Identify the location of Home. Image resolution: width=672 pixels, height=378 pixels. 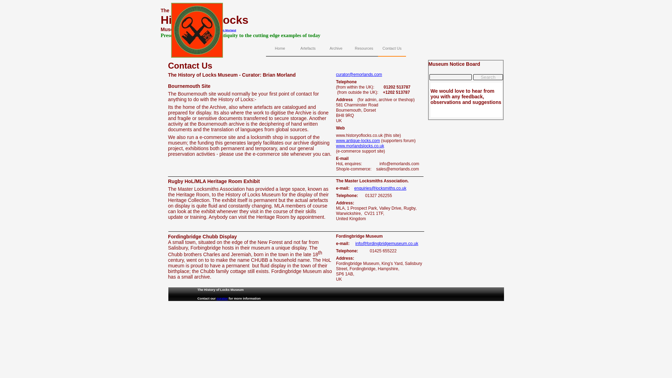
(280, 49).